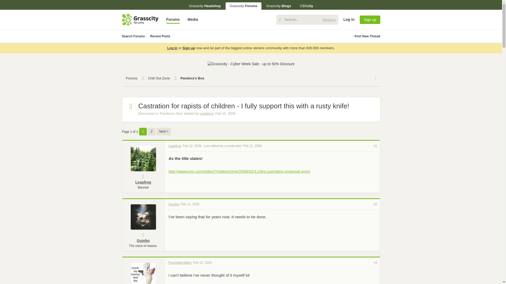  I want to click on Grasscity Headshop, so click(205, 6).